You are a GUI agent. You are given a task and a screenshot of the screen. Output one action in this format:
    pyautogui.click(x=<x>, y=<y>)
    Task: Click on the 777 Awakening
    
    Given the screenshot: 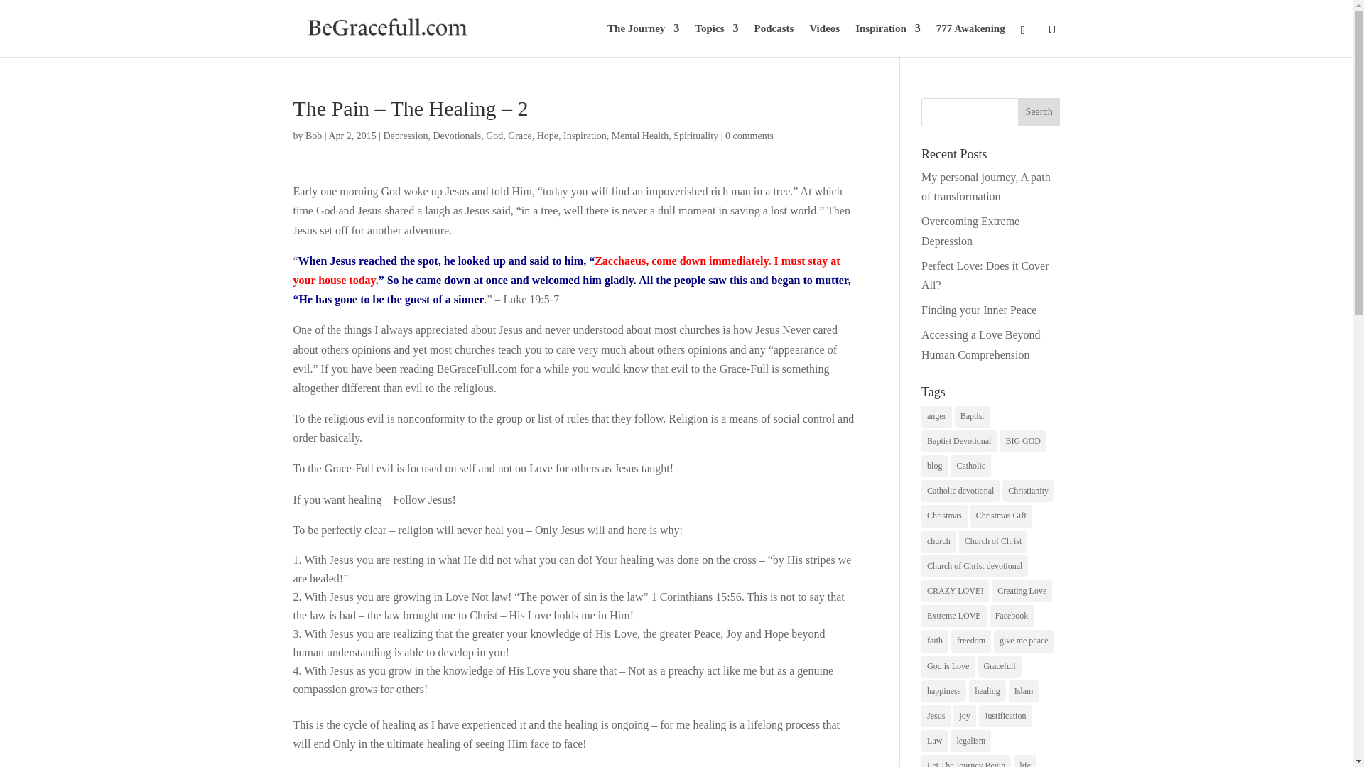 What is the action you would take?
    pyautogui.click(x=970, y=40)
    